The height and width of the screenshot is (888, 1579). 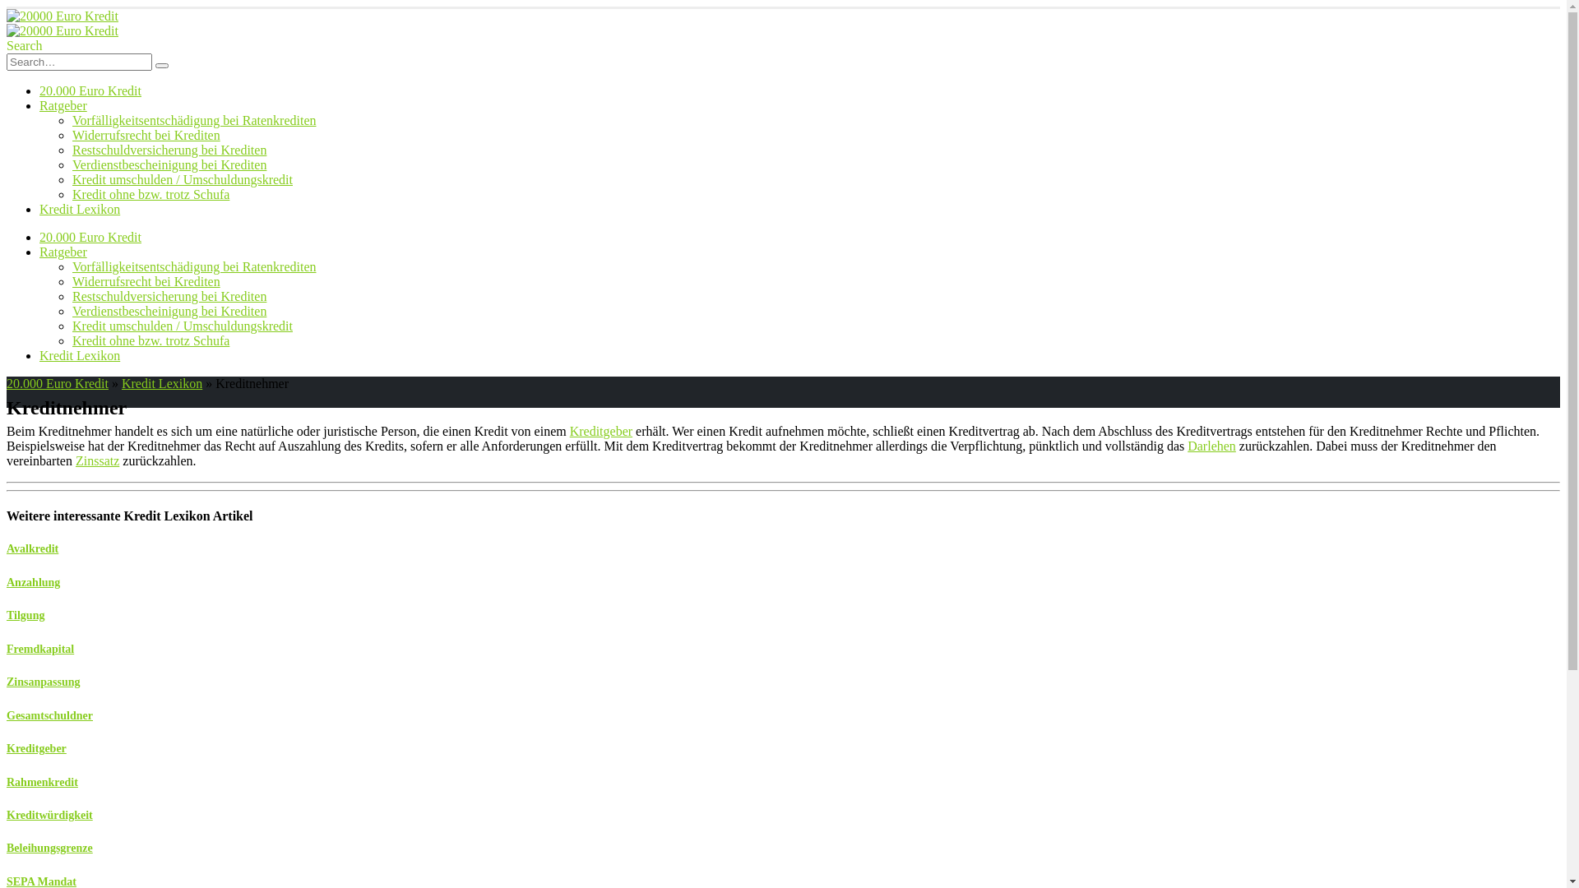 What do you see at coordinates (63, 105) in the screenshot?
I see `Ratgeber` at bounding box center [63, 105].